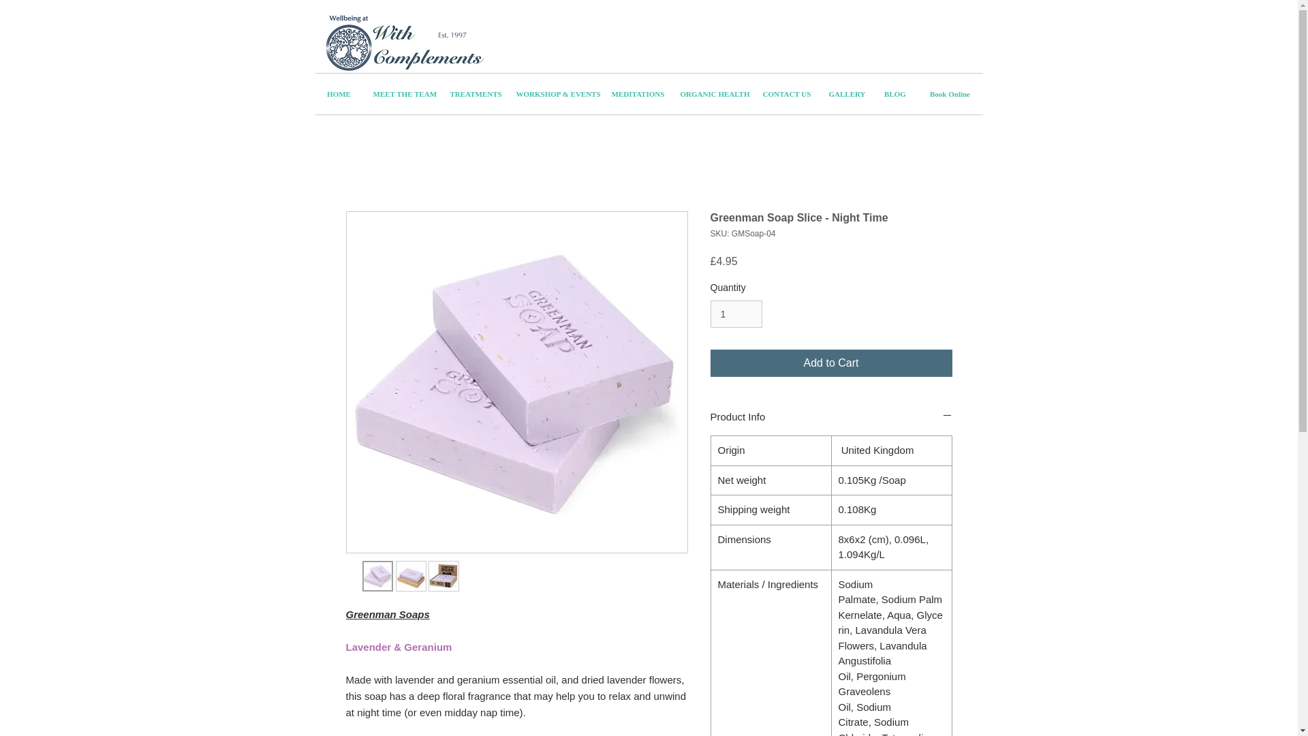 Image resolution: width=1308 pixels, height=736 pixels. What do you see at coordinates (711, 94) in the screenshot?
I see `ORGANIC HEALTH` at bounding box center [711, 94].